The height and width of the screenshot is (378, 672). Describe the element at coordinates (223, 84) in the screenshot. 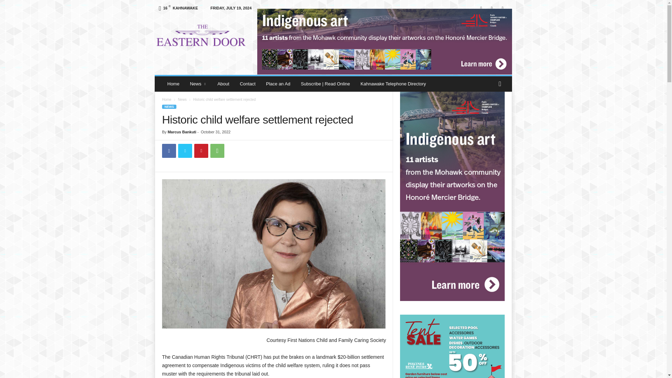

I see `About` at that location.